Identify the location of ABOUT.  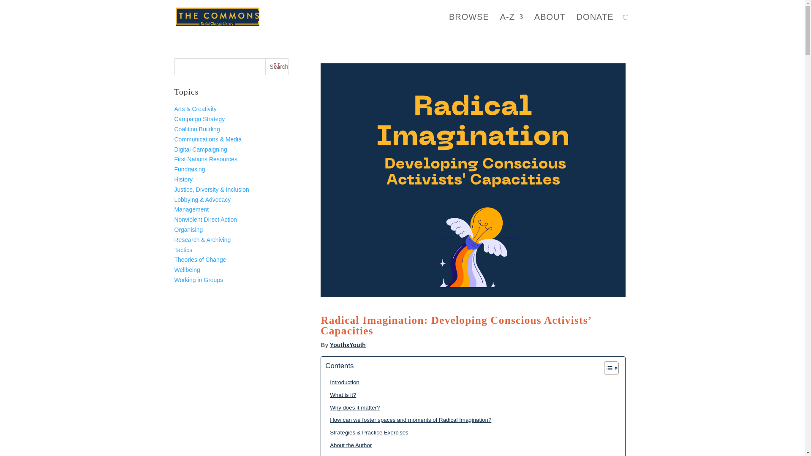
(550, 24).